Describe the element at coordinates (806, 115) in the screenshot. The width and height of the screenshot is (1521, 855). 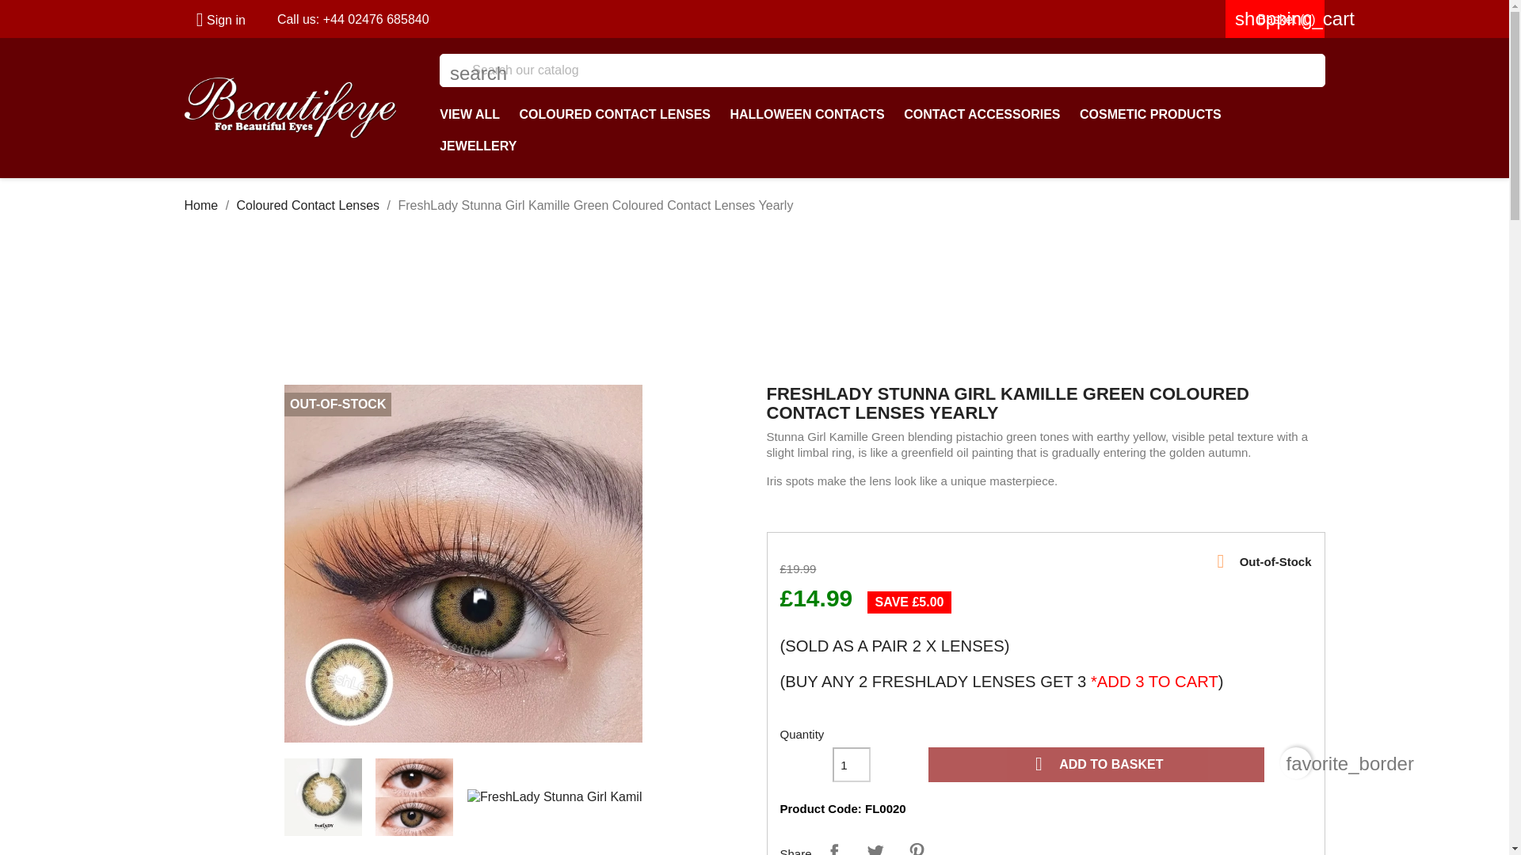
I see `HALLOWEEN CONTACTS` at that location.